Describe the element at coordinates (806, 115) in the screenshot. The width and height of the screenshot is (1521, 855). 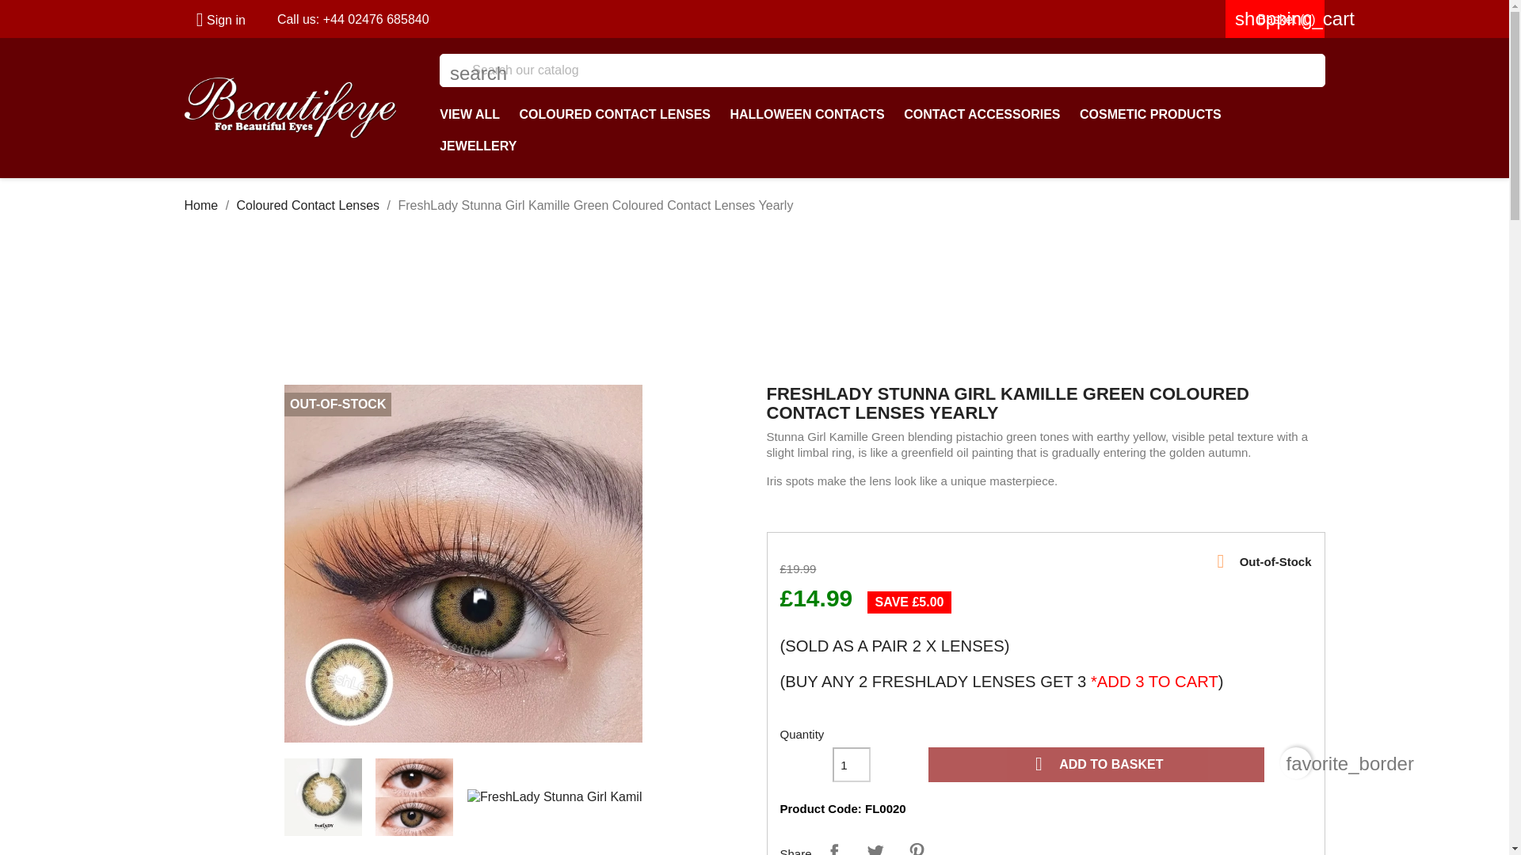
I see `HALLOWEEN CONTACTS` at that location.